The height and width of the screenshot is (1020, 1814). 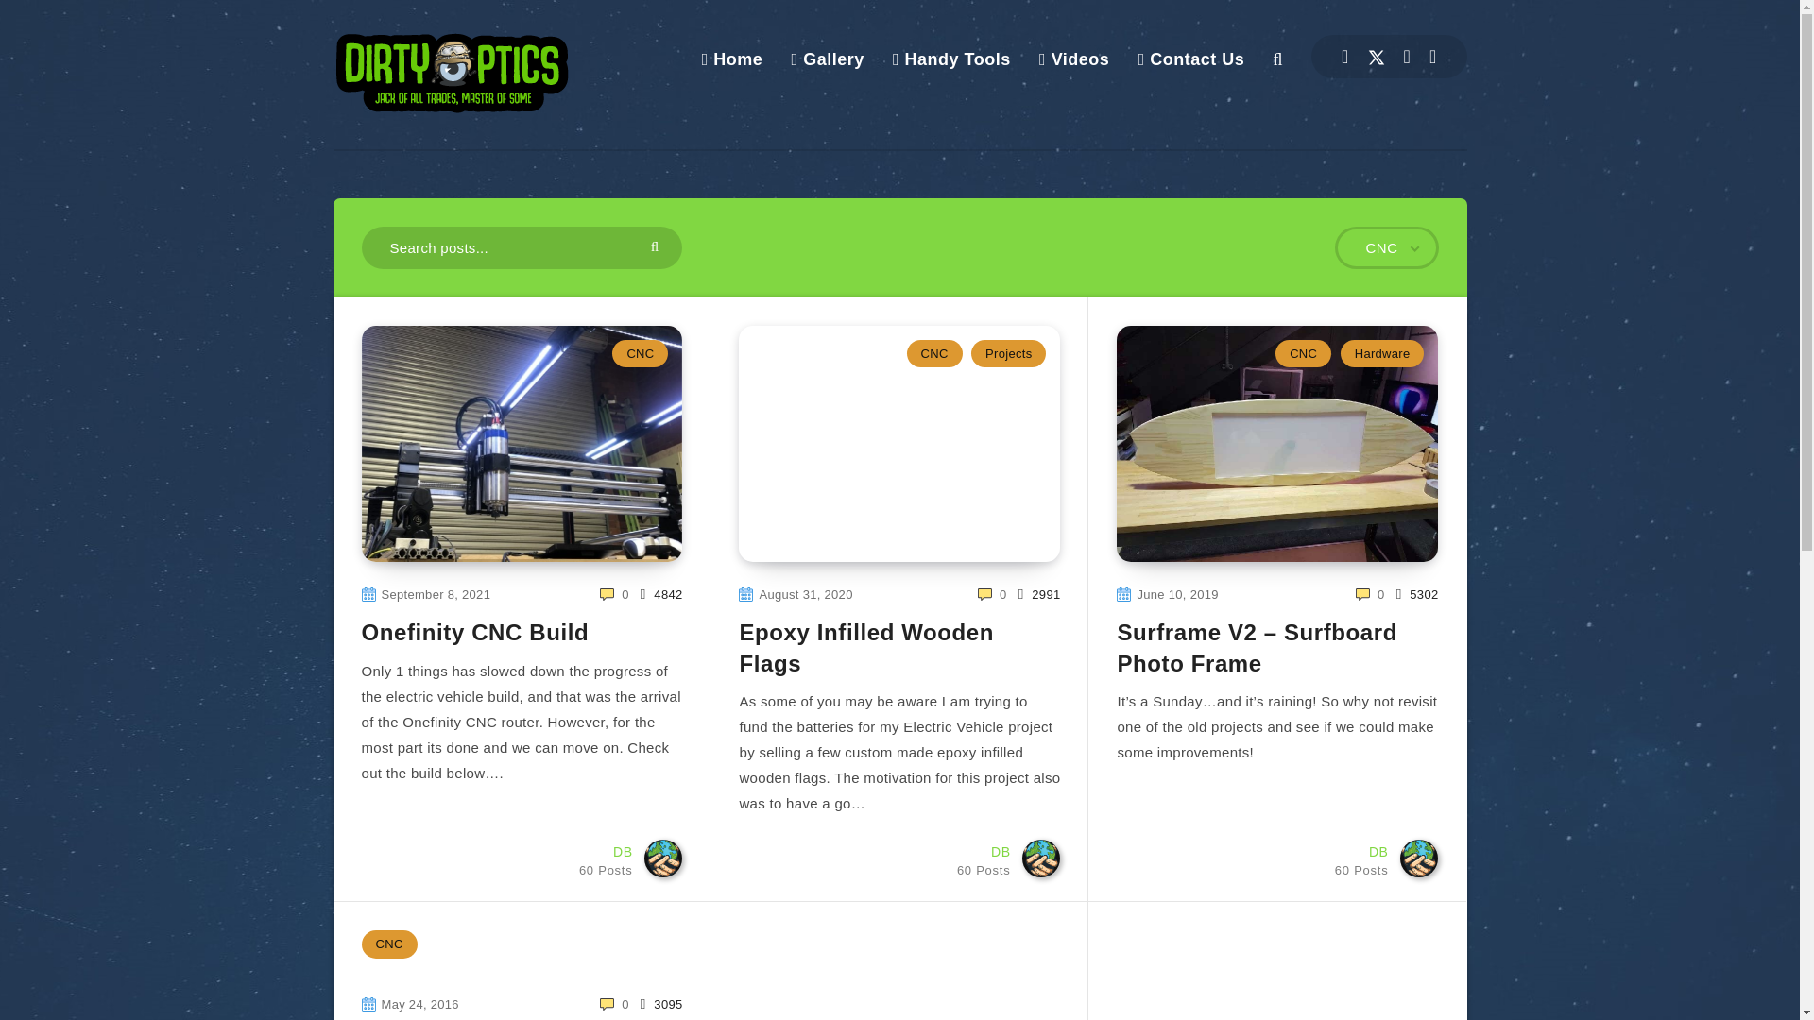 I want to click on Home, so click(x=733, y=59).